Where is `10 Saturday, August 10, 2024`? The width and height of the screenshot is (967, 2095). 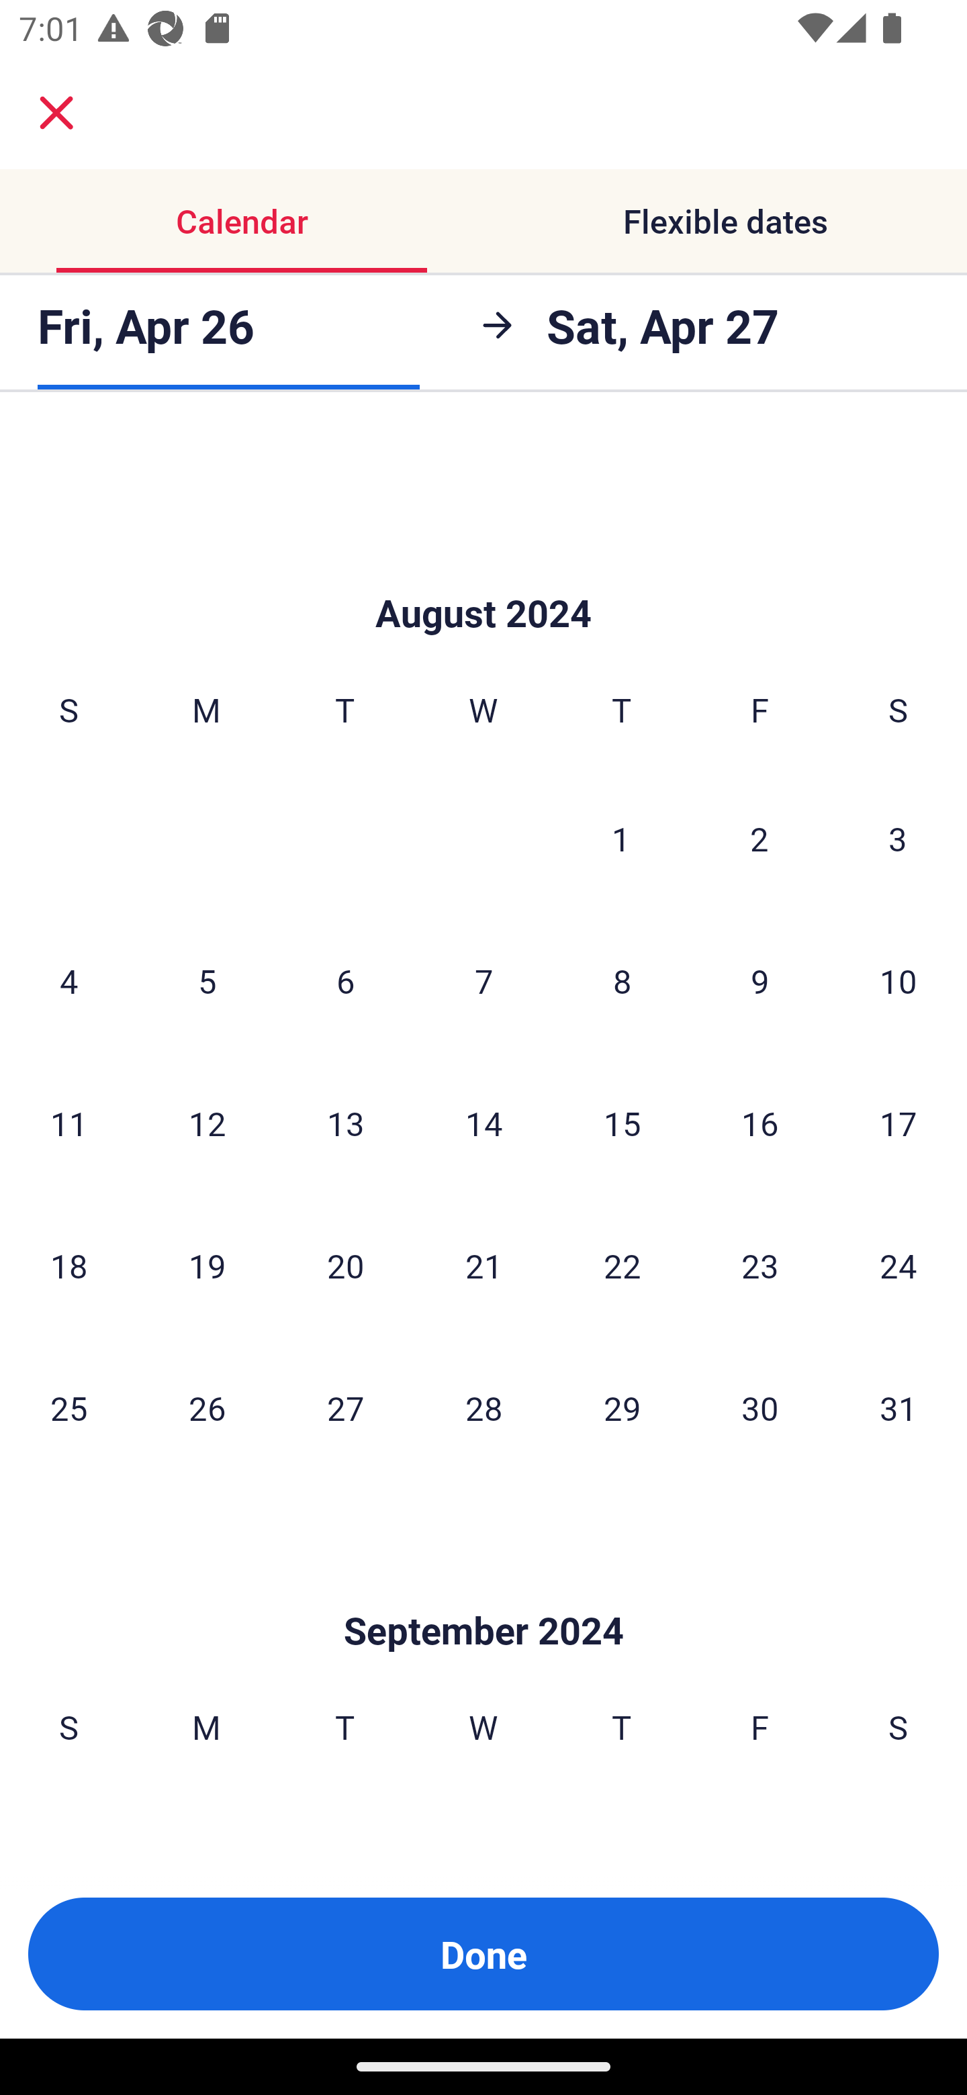 10 Saturday, August 10, 2024 is located at coordinates (899, 980).